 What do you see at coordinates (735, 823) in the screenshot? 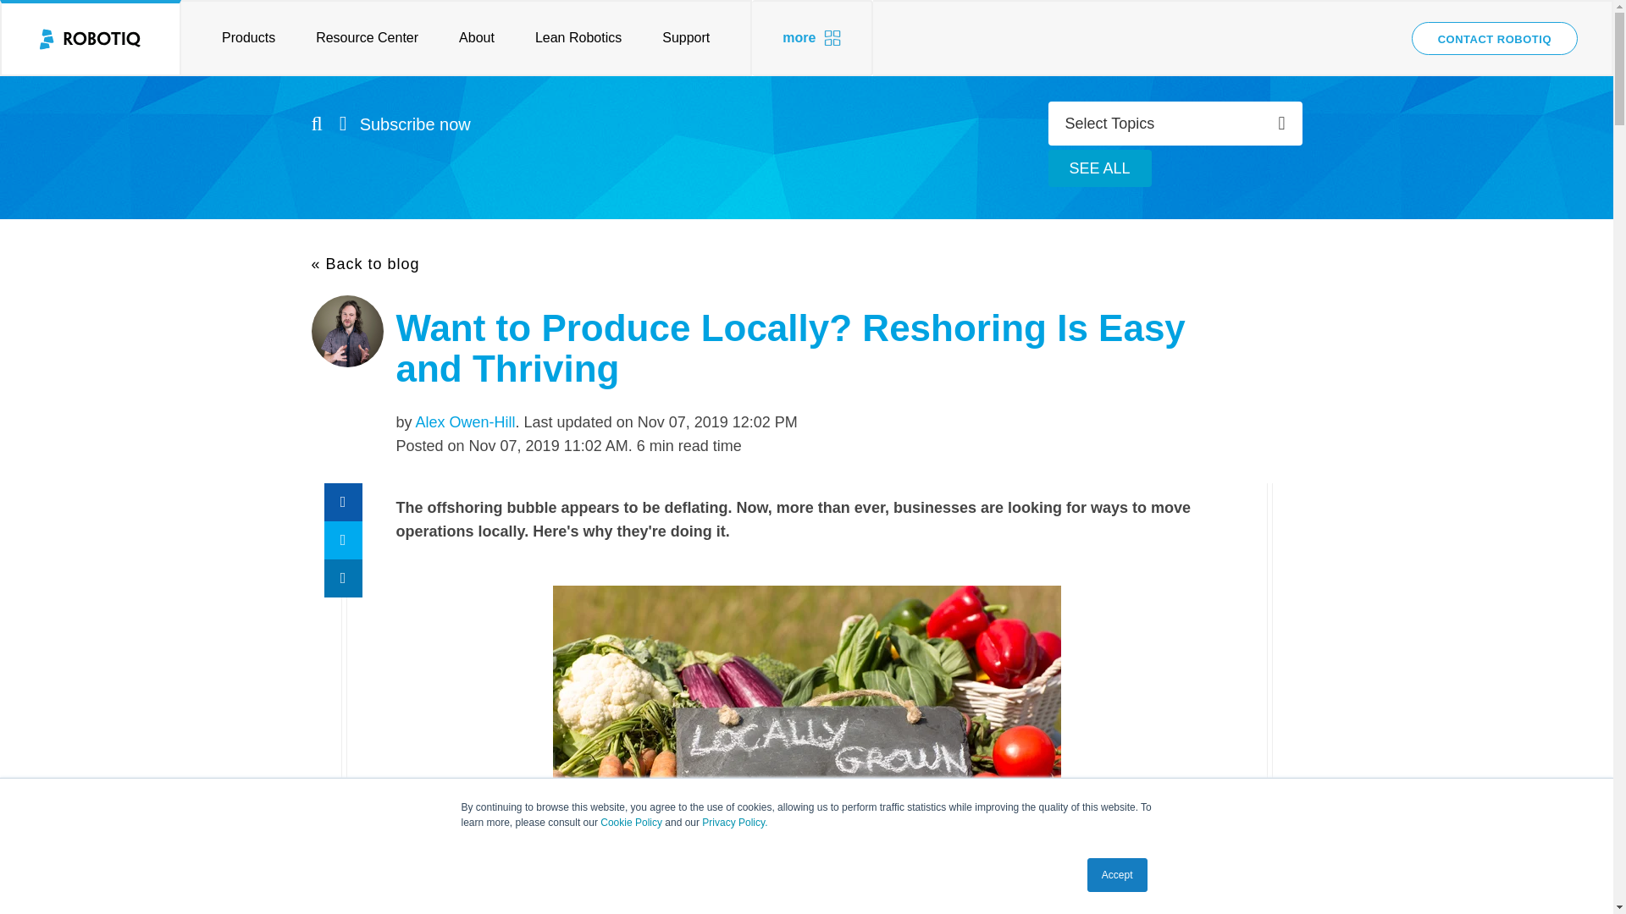
I see `Privacy Policy.` at bounding box center [735, 823].